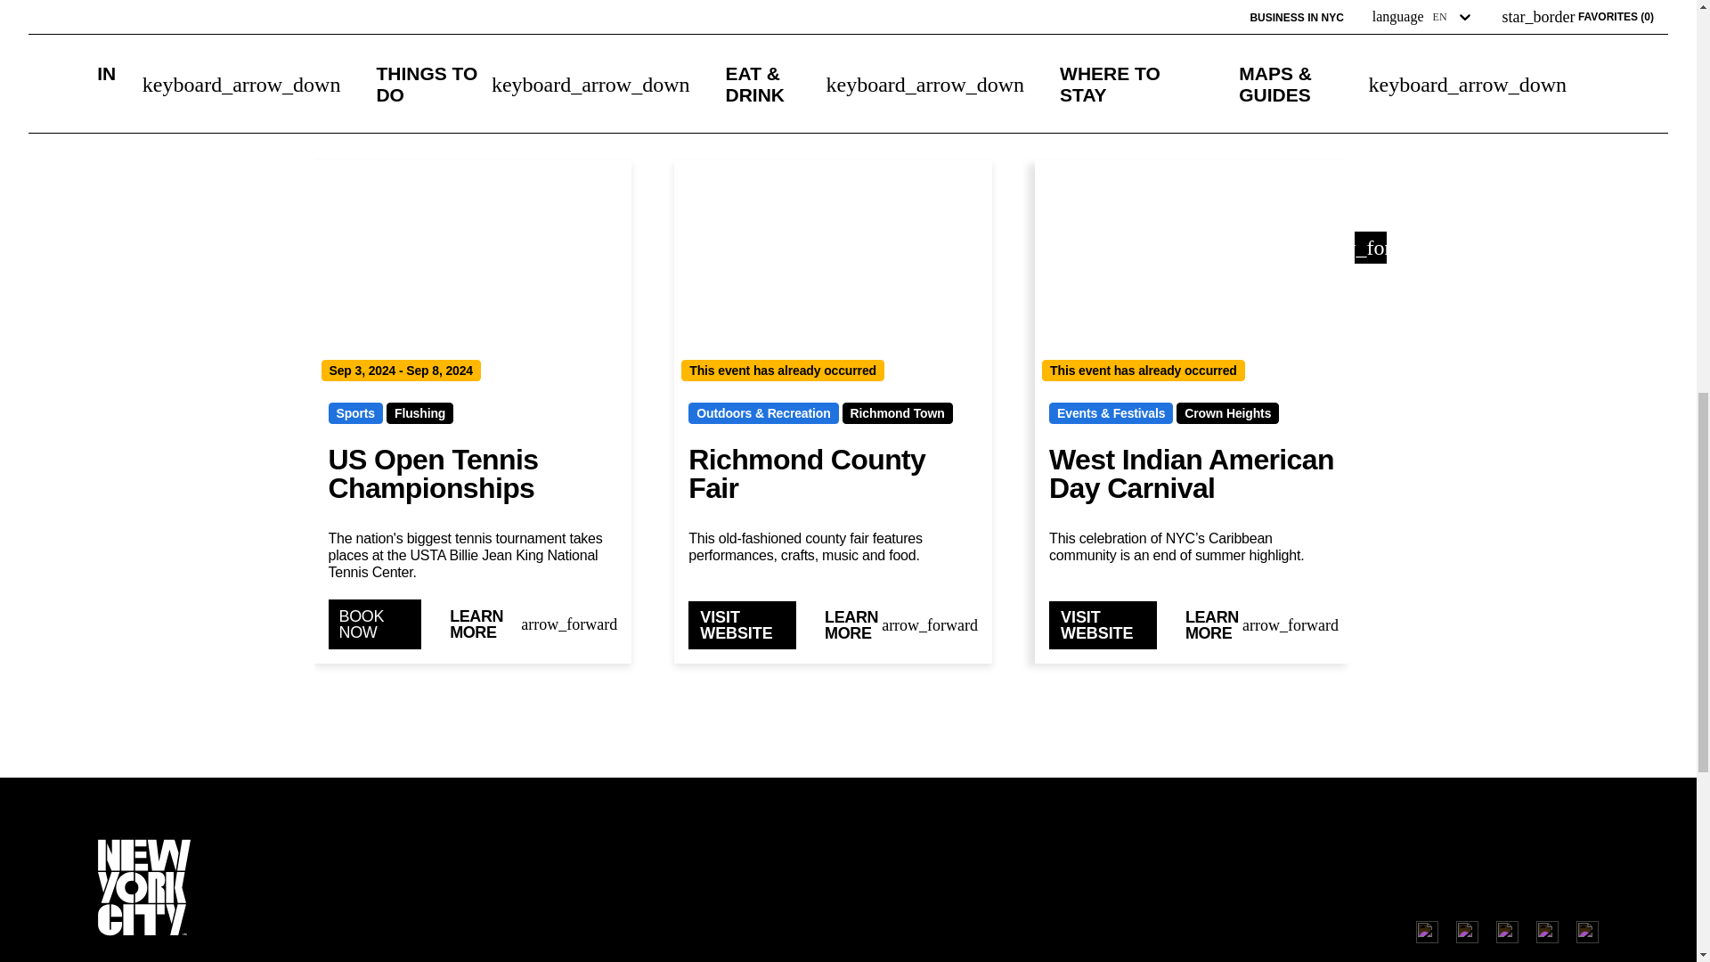 The width and height of the screenshot is (1710, 962). I want to click on New York City Tourism and Conventions Instagram, so click(1427, 932).